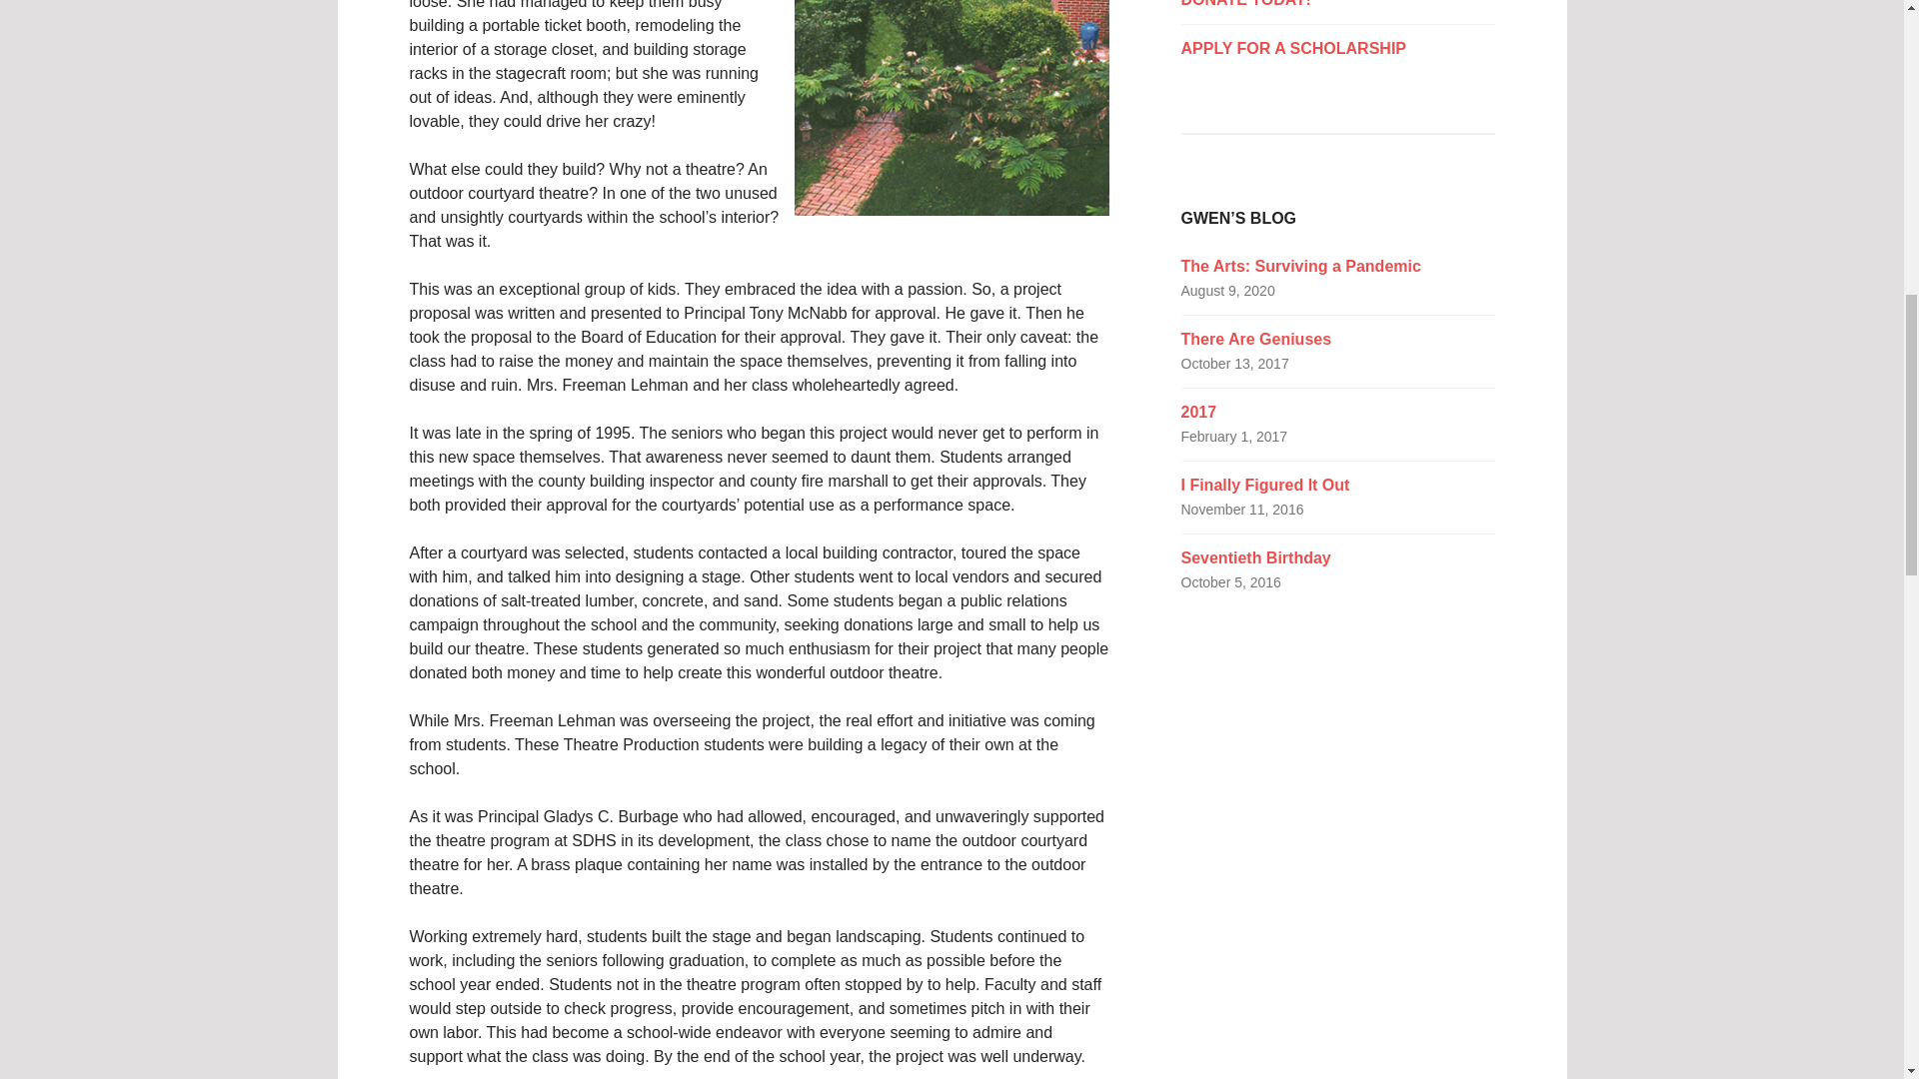 The height and width of the screenshot is (1079, 1919). What do you see at coordinates (1337, 6) in the screenshot?
I see `DONATE TODAY!` at bounding box center [1337, 6].